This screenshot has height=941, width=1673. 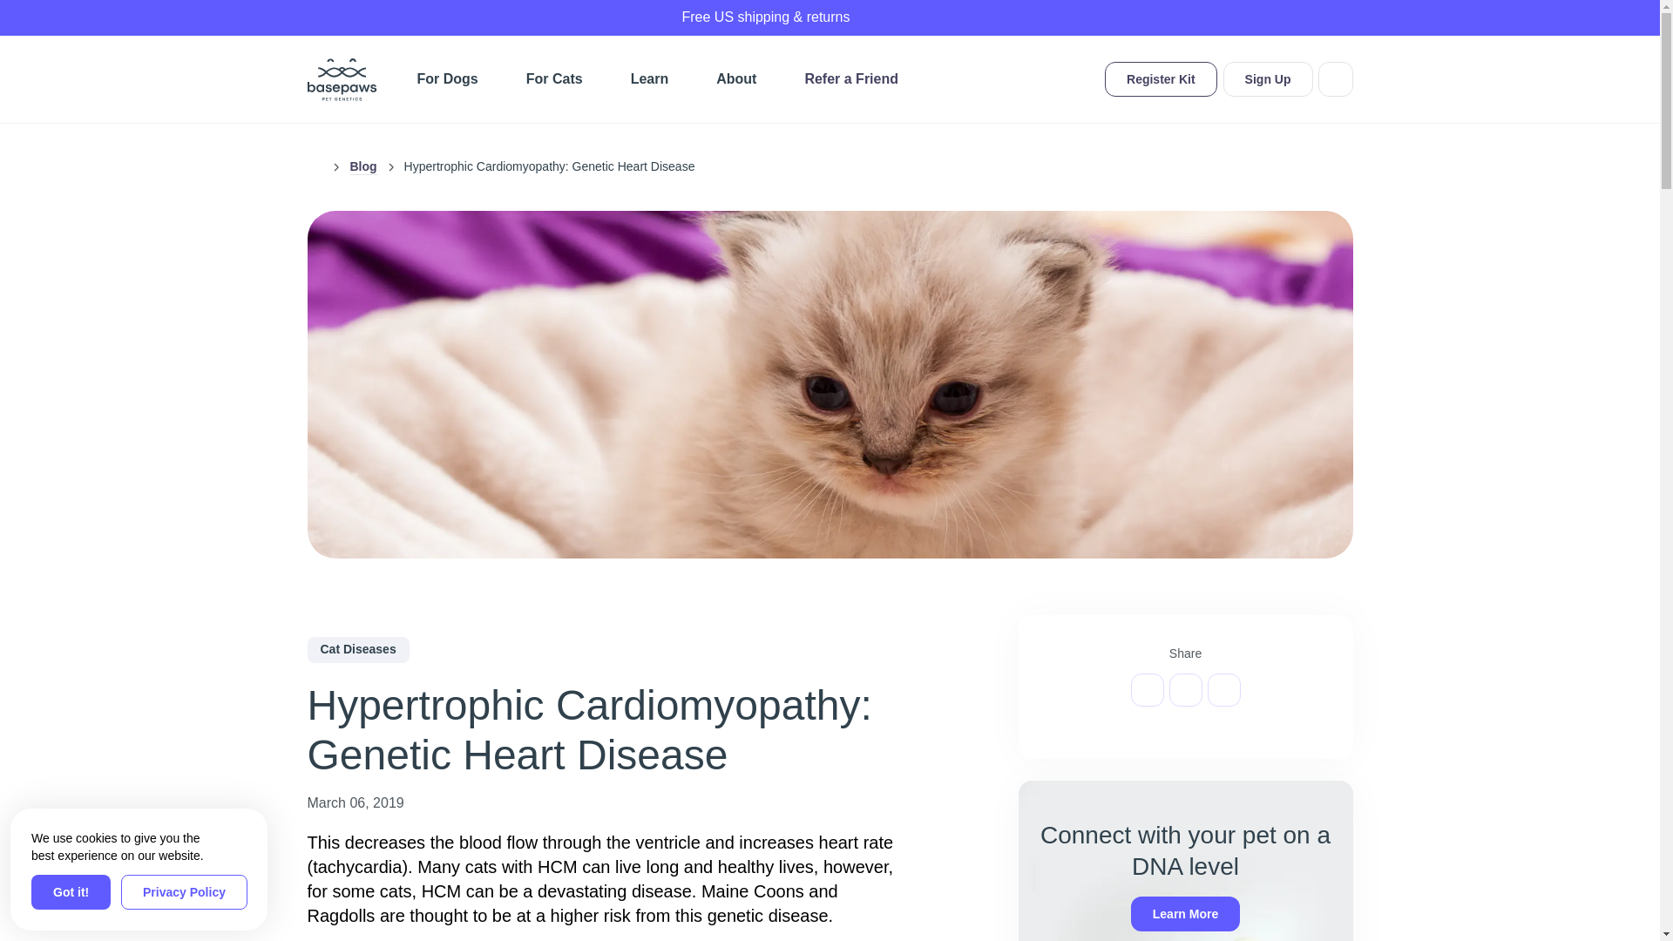 What do you see at coordinates (71, 892) in the screenshot?
I see `Got it!` at bounding box center [71, 892].